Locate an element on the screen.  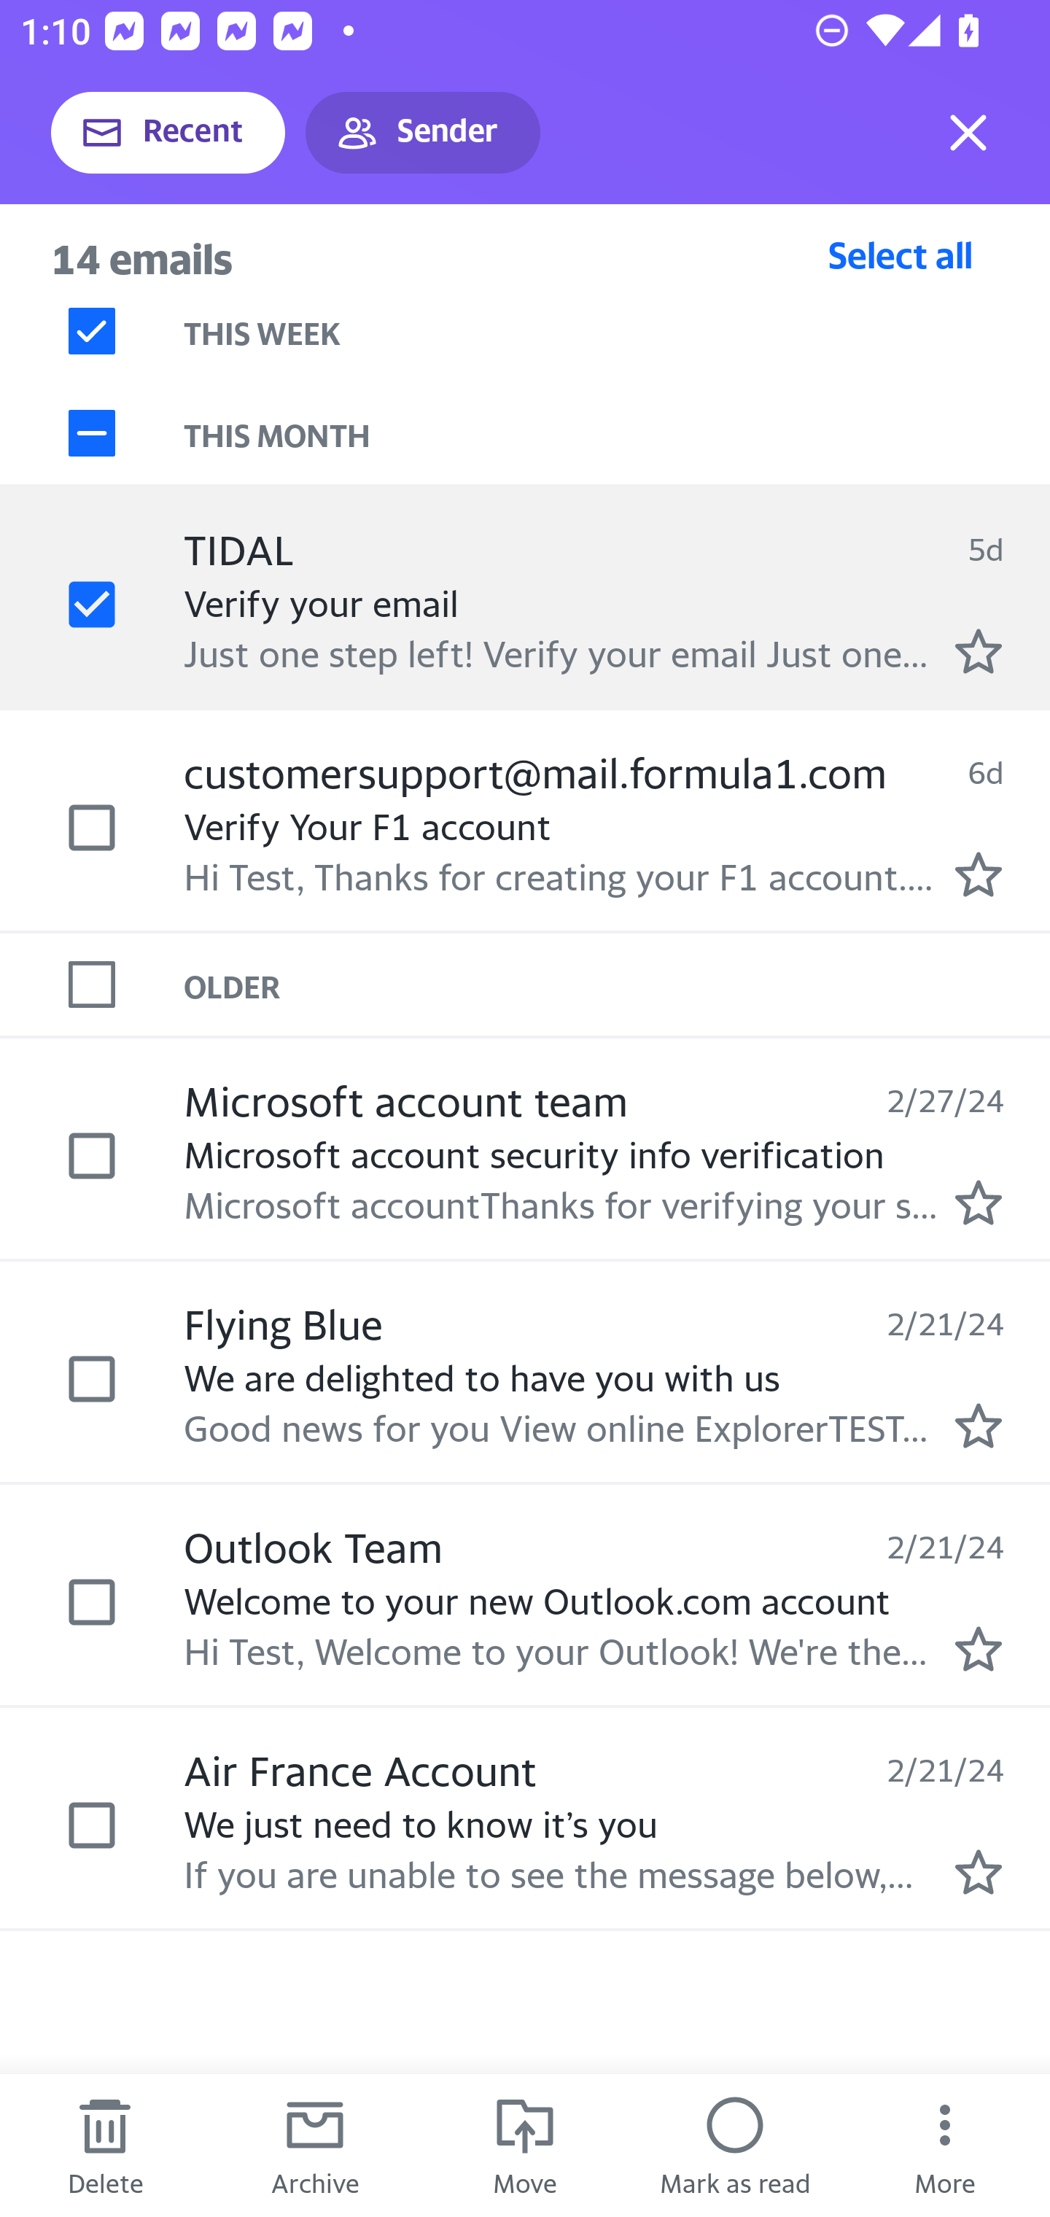
OLDER is located at coordinates (617, 985).